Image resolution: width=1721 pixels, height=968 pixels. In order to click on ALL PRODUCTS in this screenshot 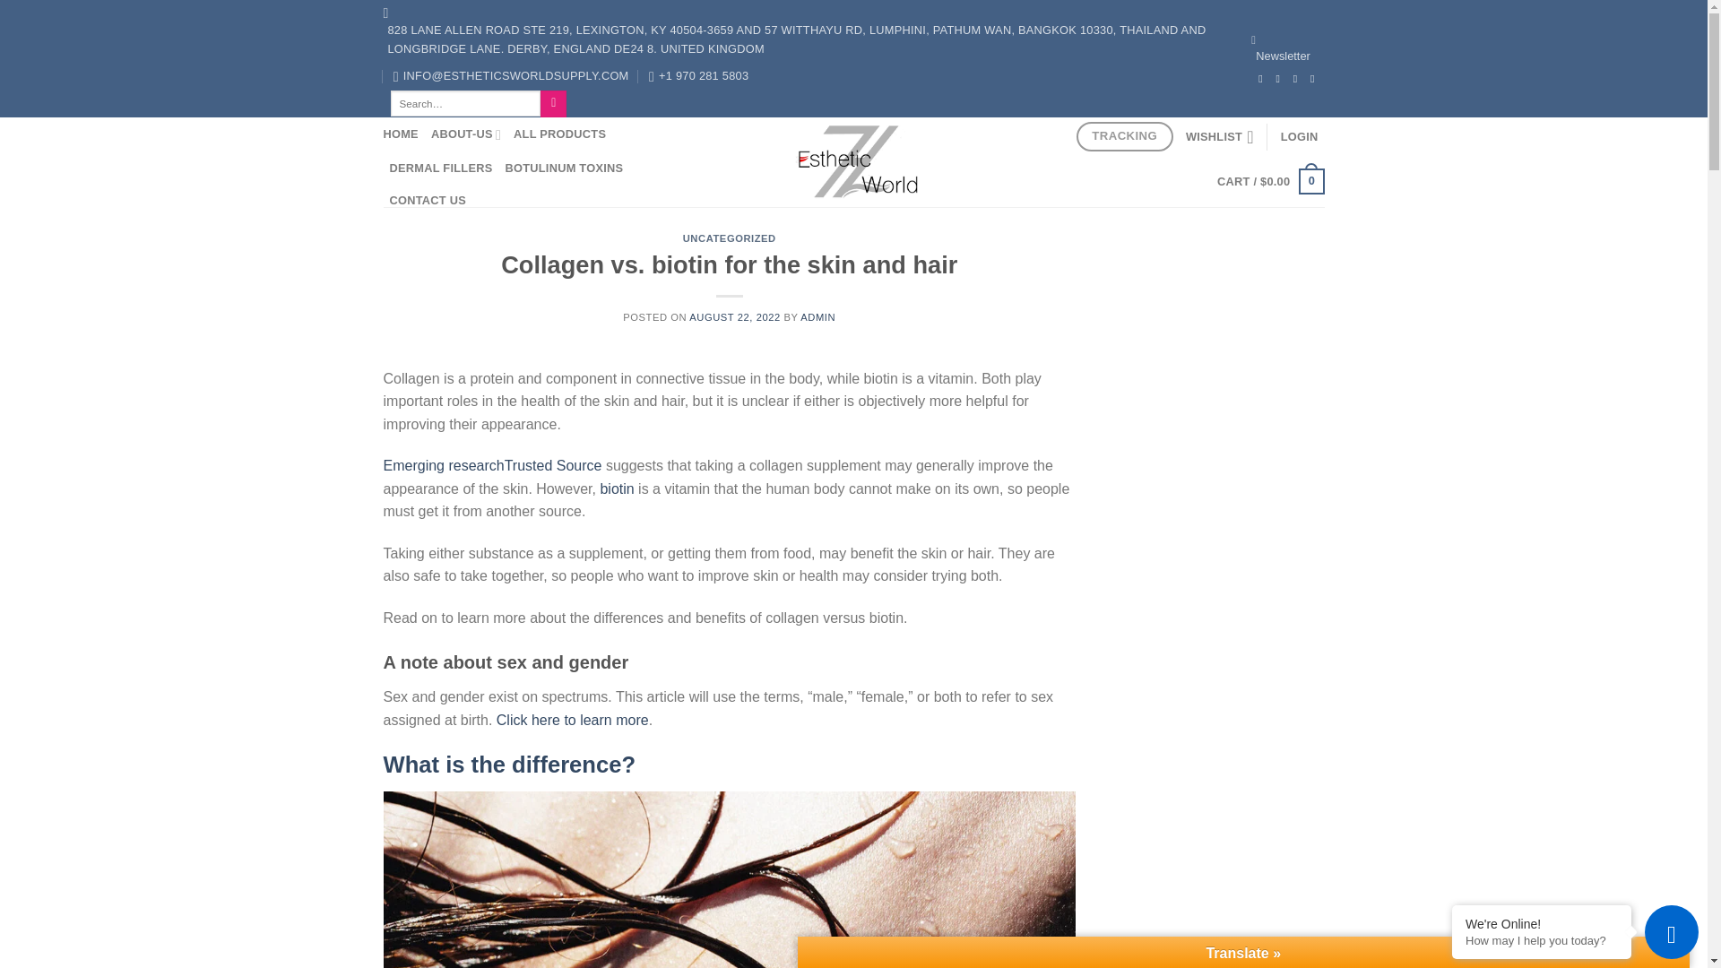, I will do `click(559, 134)`.